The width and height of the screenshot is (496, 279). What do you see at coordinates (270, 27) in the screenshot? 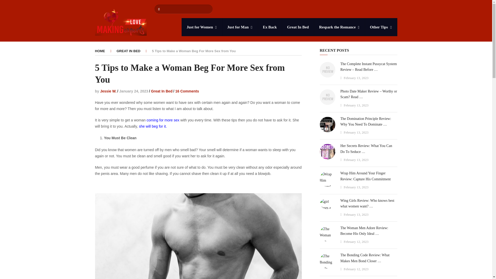
I see `Ex Back` at bounding box center [270, 27].